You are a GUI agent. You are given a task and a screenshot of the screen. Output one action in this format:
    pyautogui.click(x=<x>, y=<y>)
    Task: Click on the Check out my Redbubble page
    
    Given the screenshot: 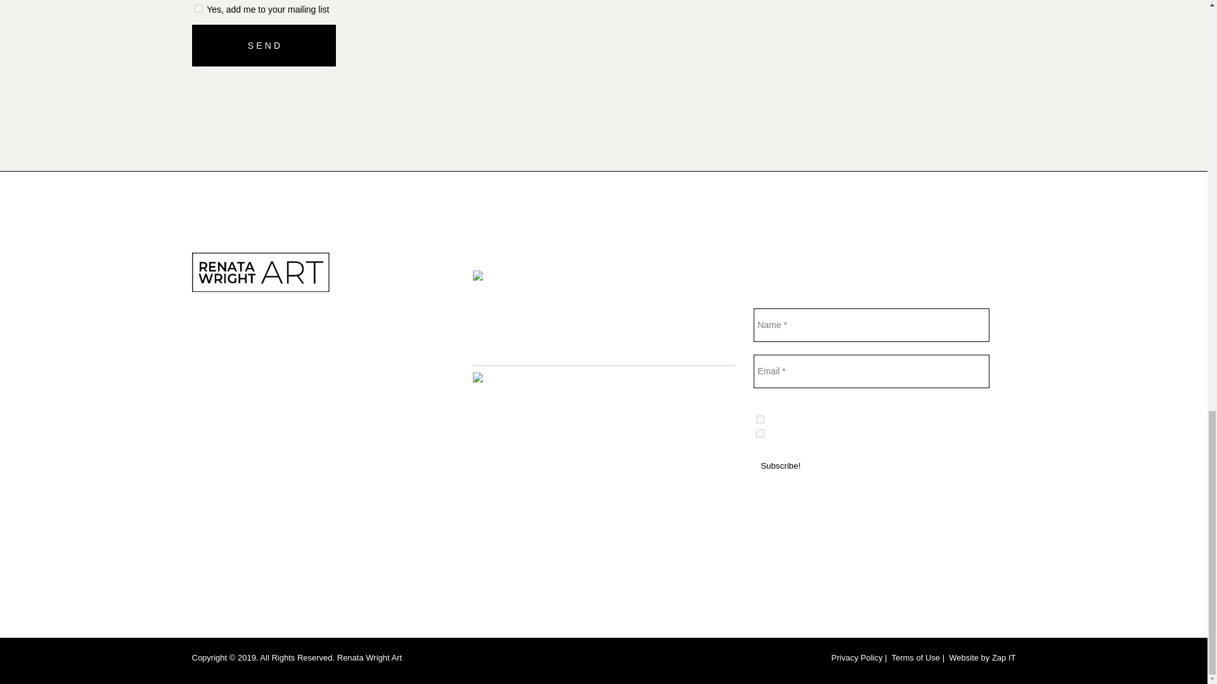 What is the action you would take?
    pyautogui.click(x=650, y=286)
    